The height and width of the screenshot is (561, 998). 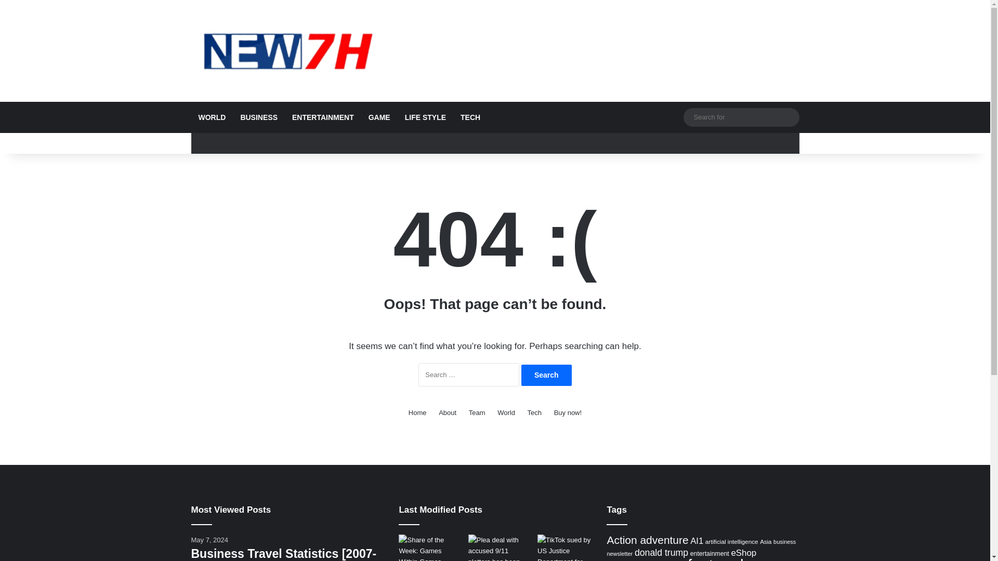 What do you see at coordinates (506, 412) in the screenshot?
I see `World` at bounding box center [506, 412].